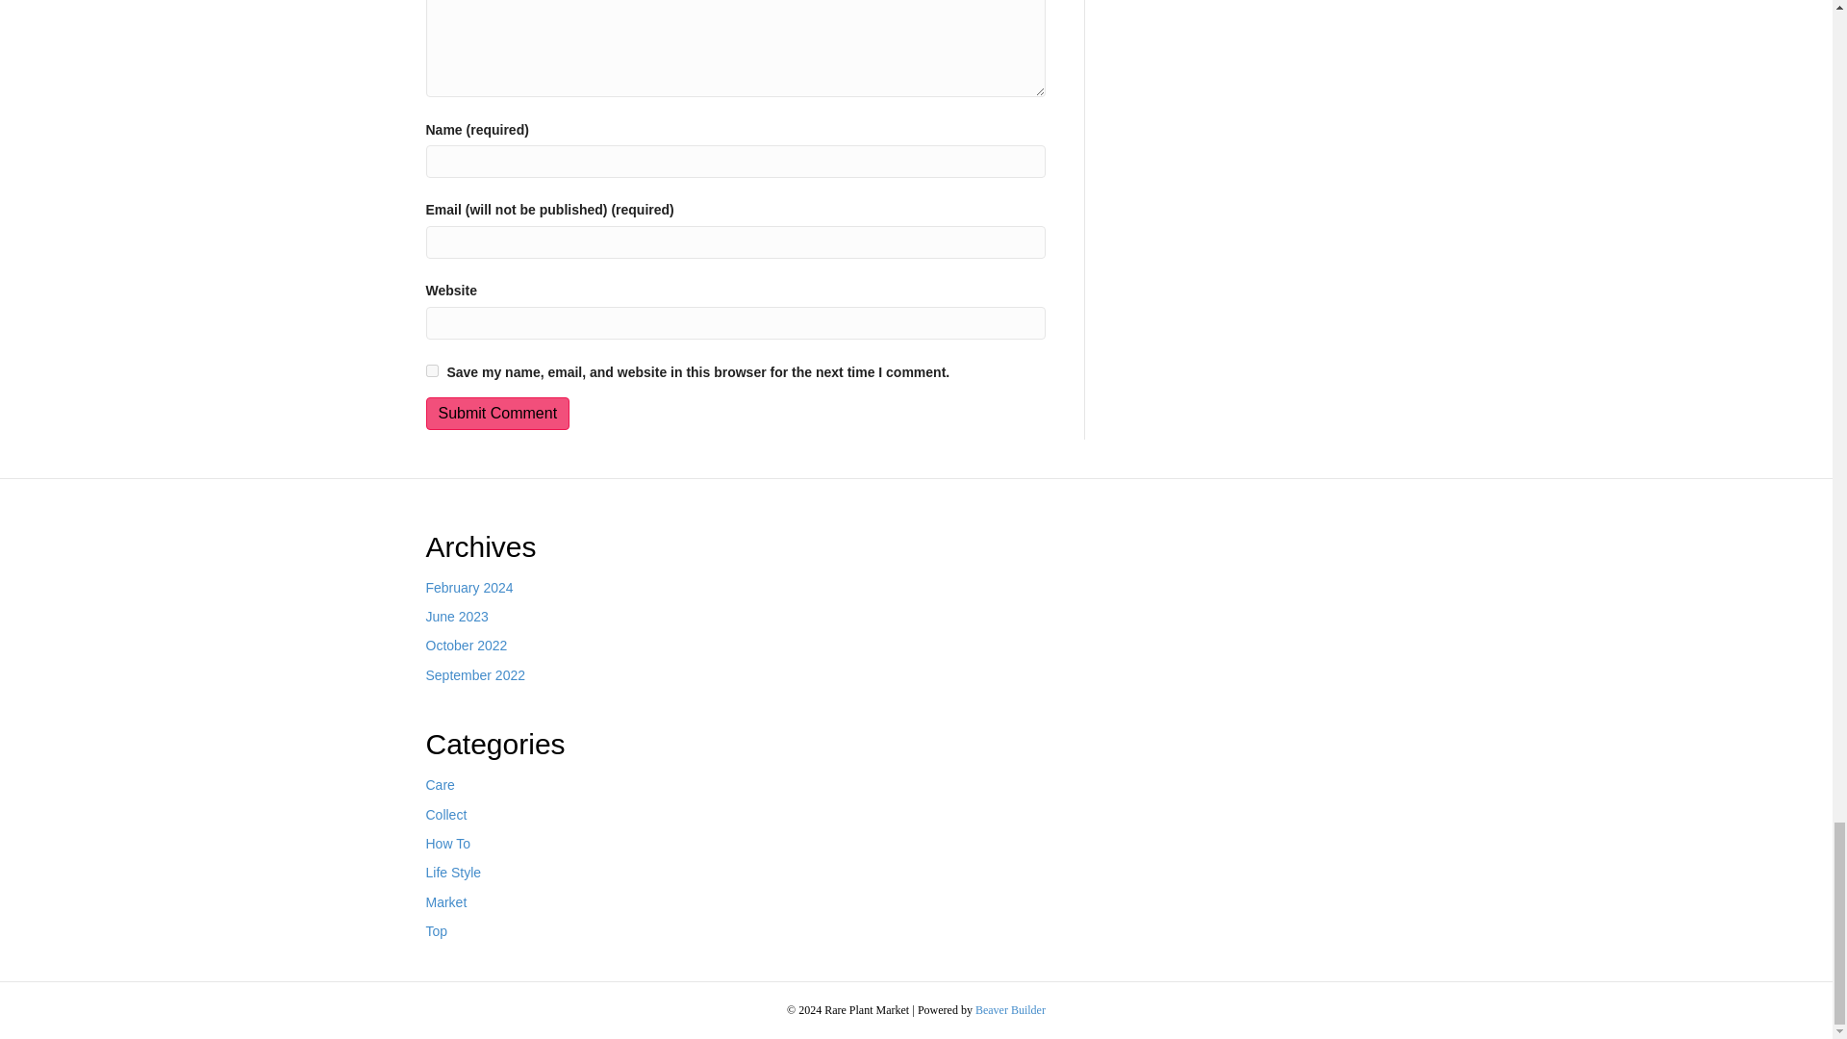  I want to click on Beaver Builder, so click(1010, 1010).